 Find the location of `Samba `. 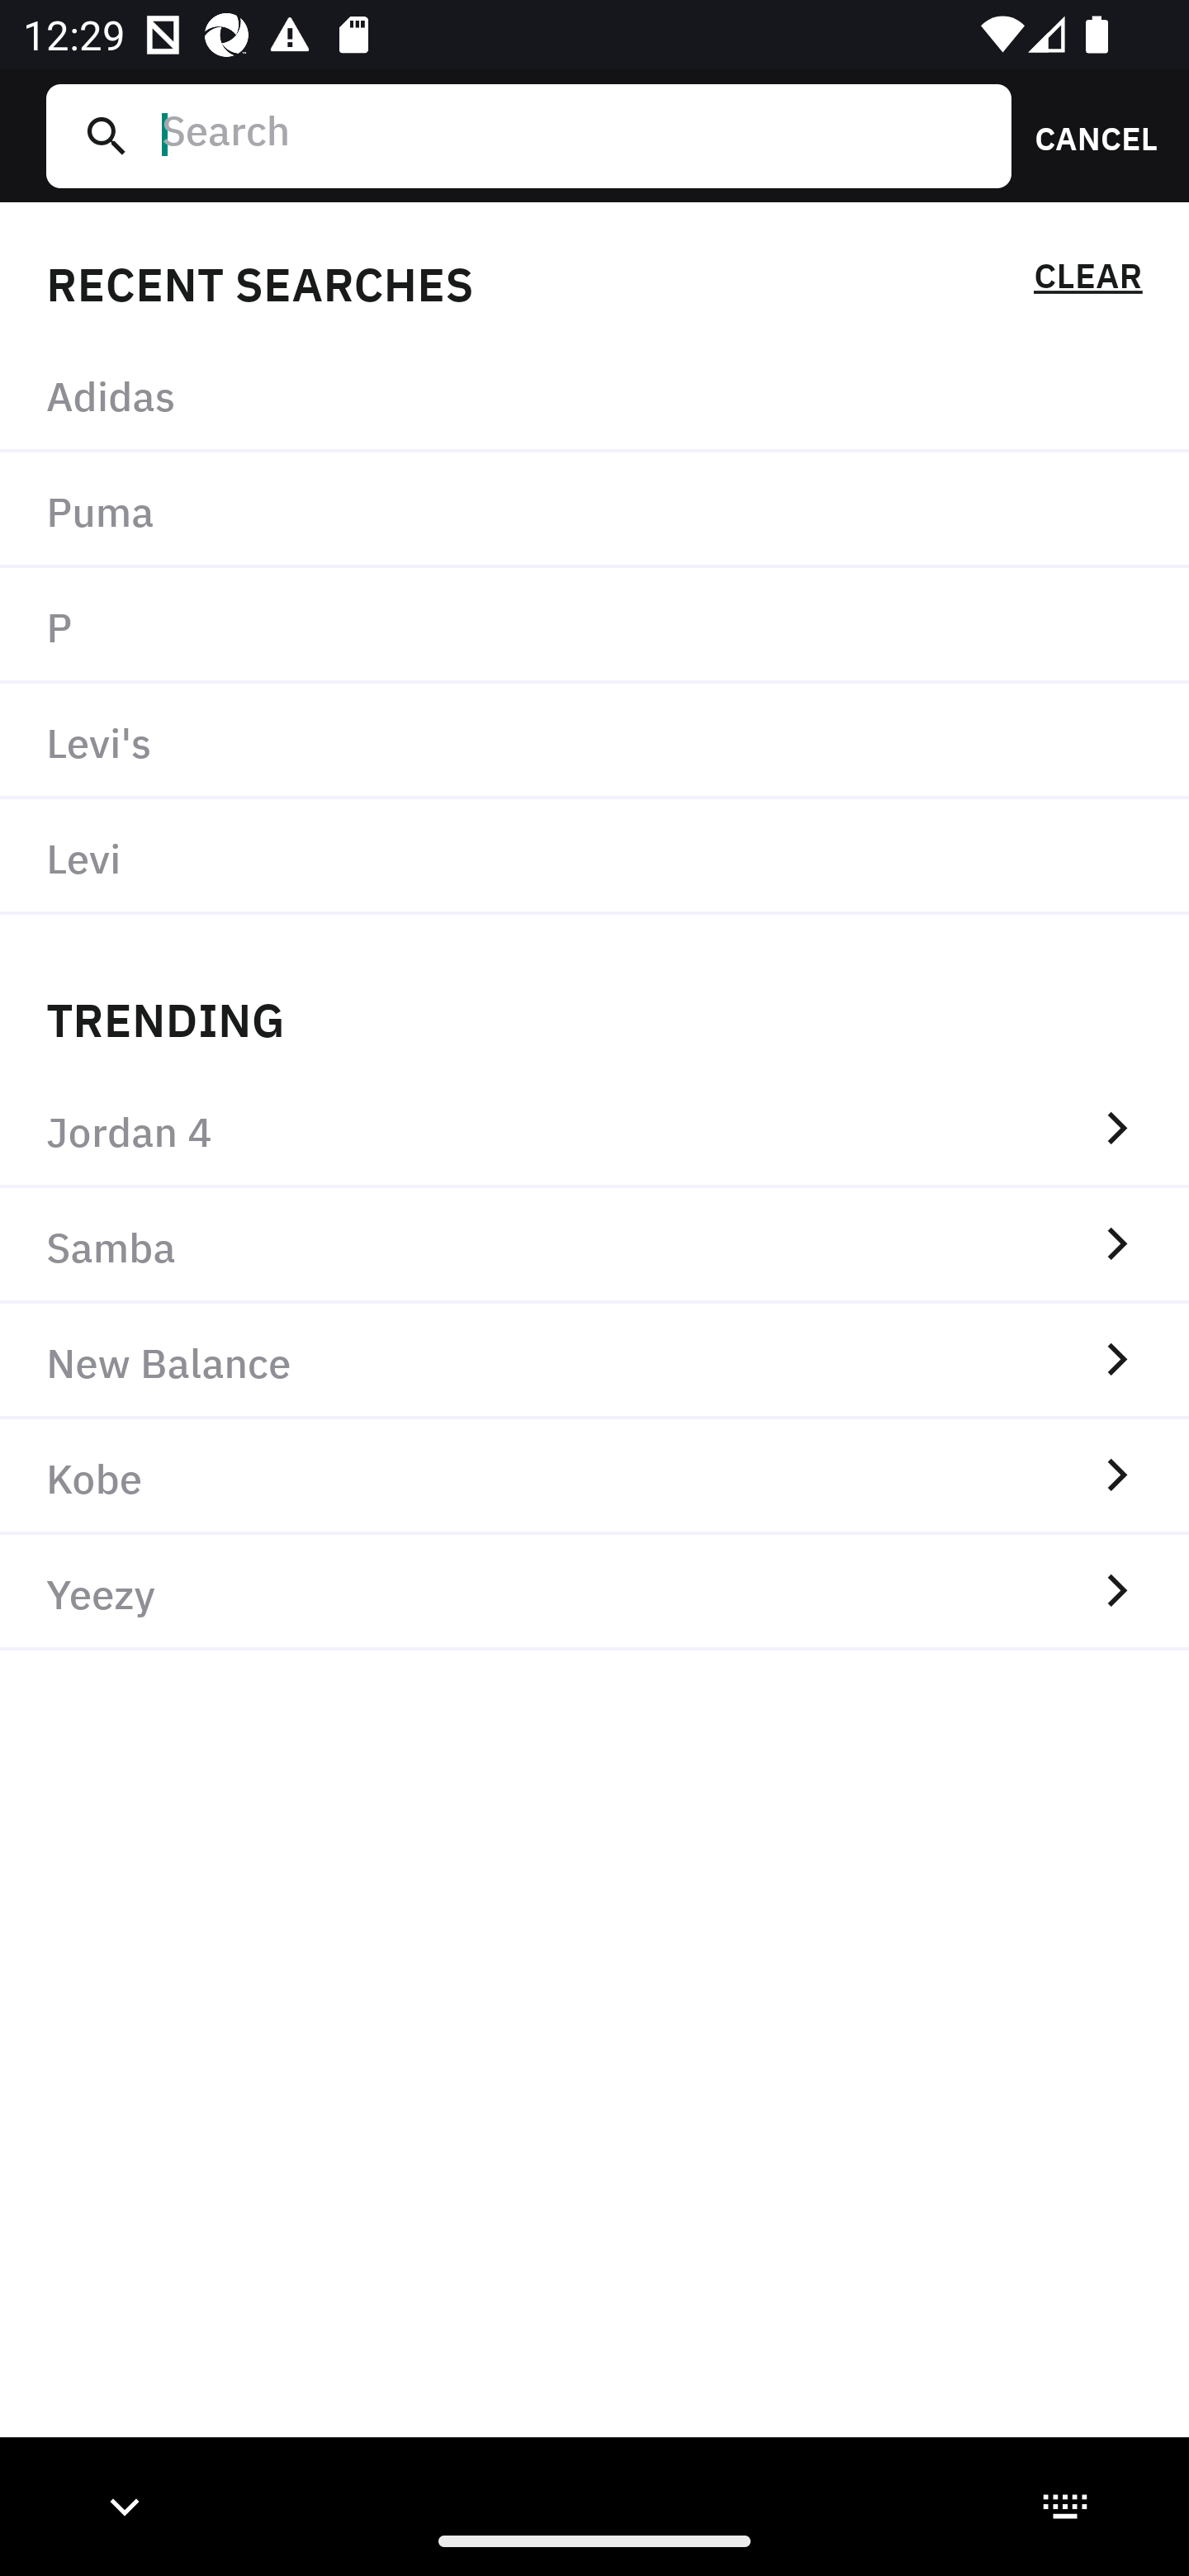

Samba  is located at coordinates (594, 1245).